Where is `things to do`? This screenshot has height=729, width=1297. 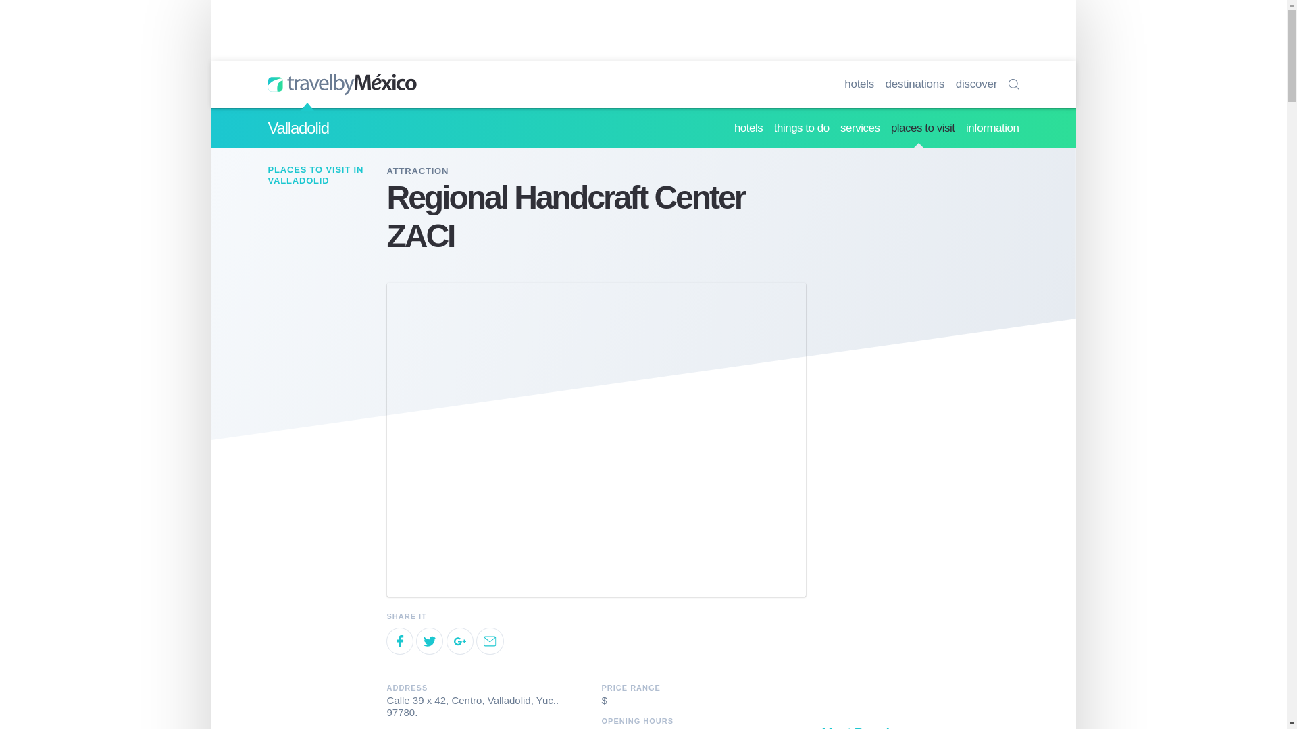
things to do is located at coordinates (802, 128).